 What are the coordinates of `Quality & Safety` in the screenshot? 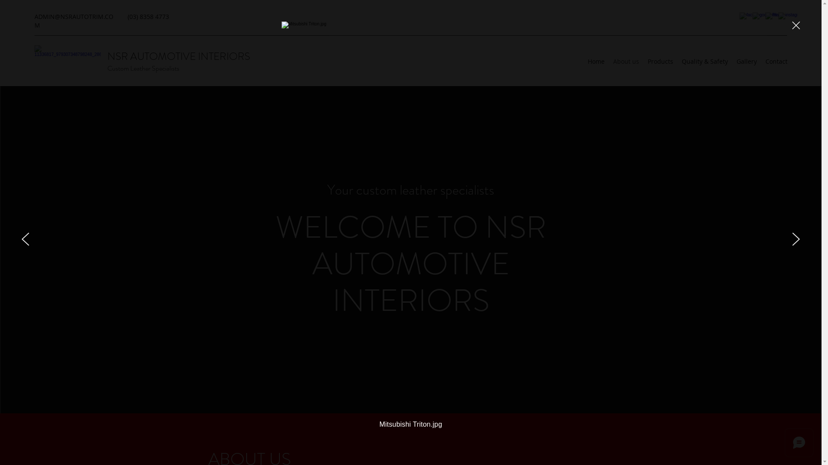 It's located at (705, 62).